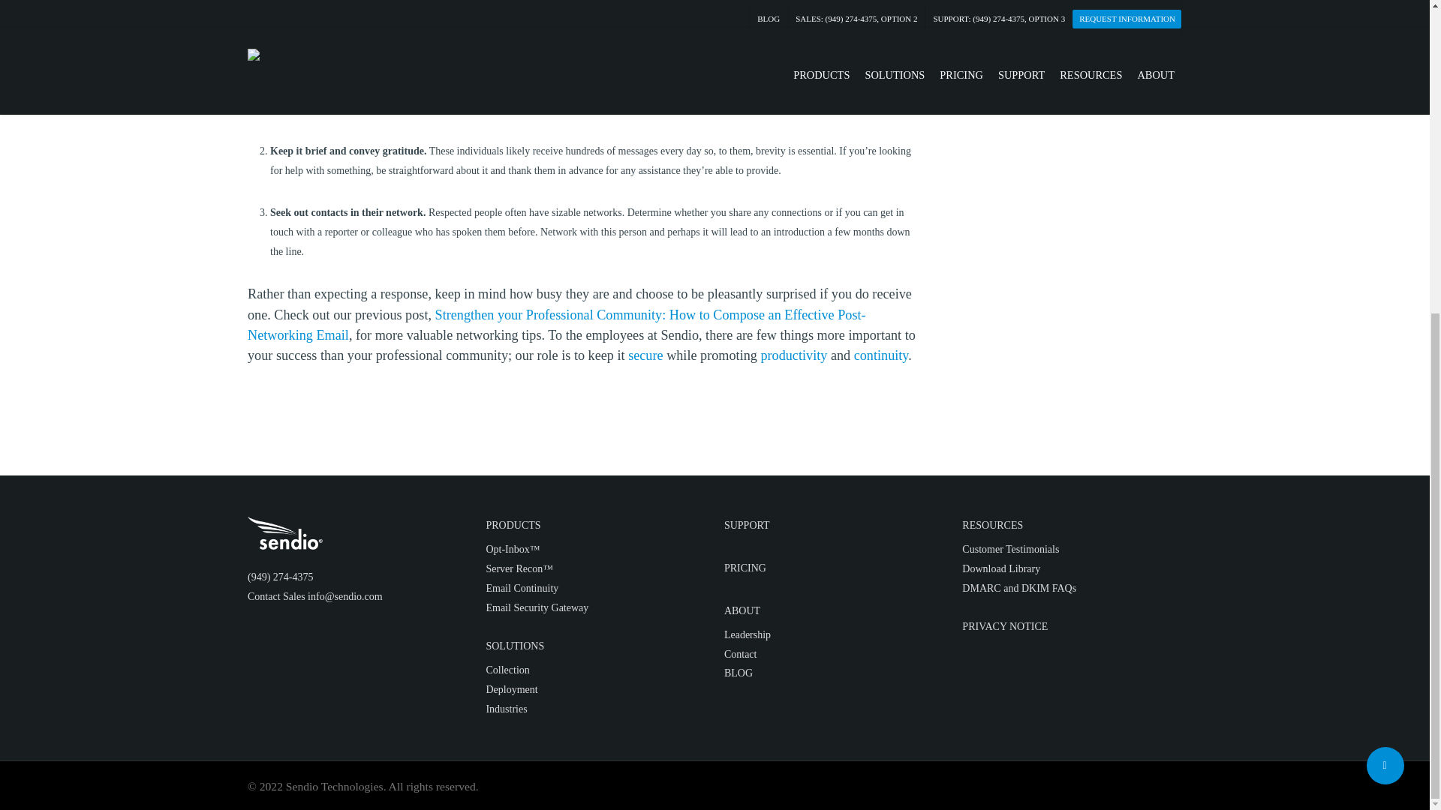 The image size is (1441, 810). What do you see at coordinates (742, 610) in the screenshot?
I see `ABOUT` at bounding box center [742, 610].